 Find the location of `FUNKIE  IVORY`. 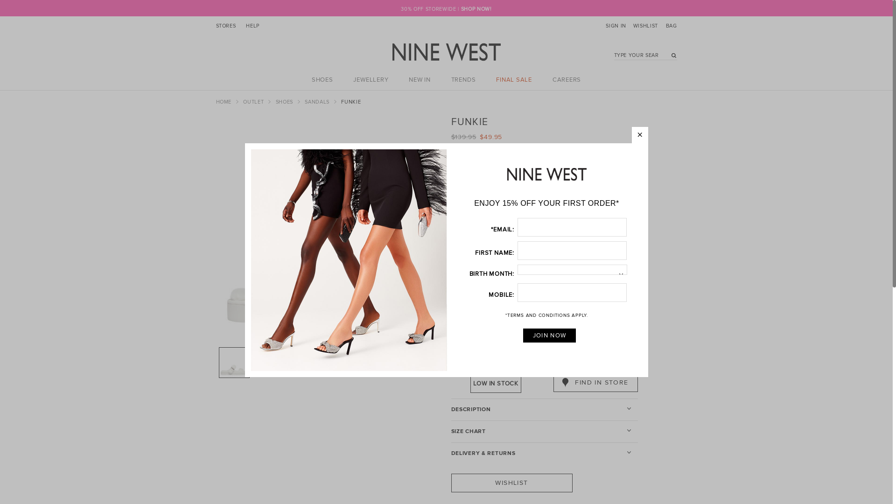

FUNKIE  IVORY is located at coordinates (271, 363).